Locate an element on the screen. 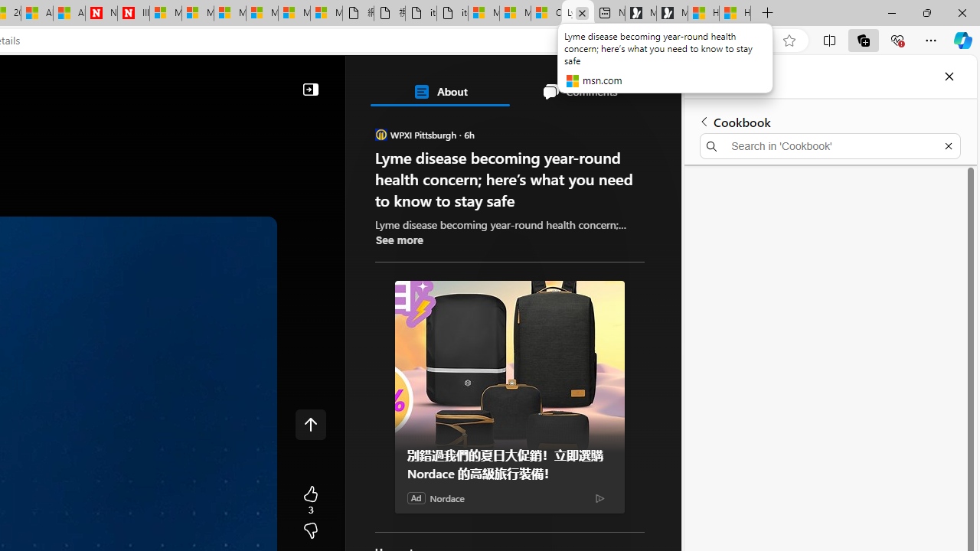  Microsoft rewards is located at coordinates (585, 80).